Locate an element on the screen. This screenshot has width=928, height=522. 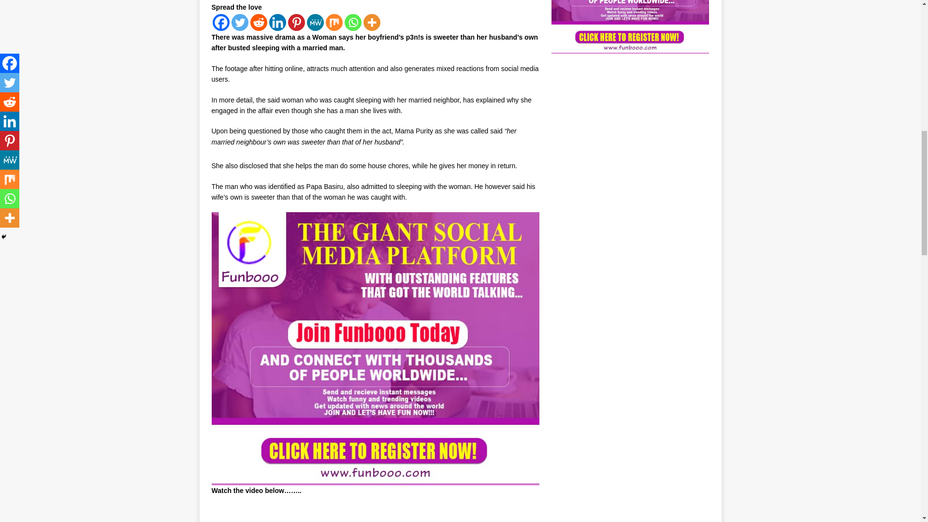
Pinterest is located at coordinates (296, 22).